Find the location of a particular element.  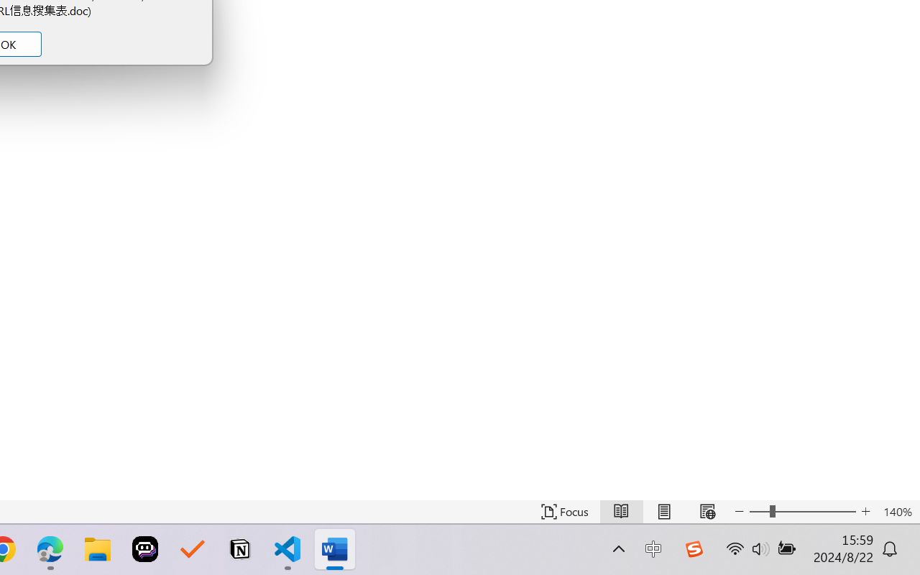

Text Size is located at coordinates (802, 512).